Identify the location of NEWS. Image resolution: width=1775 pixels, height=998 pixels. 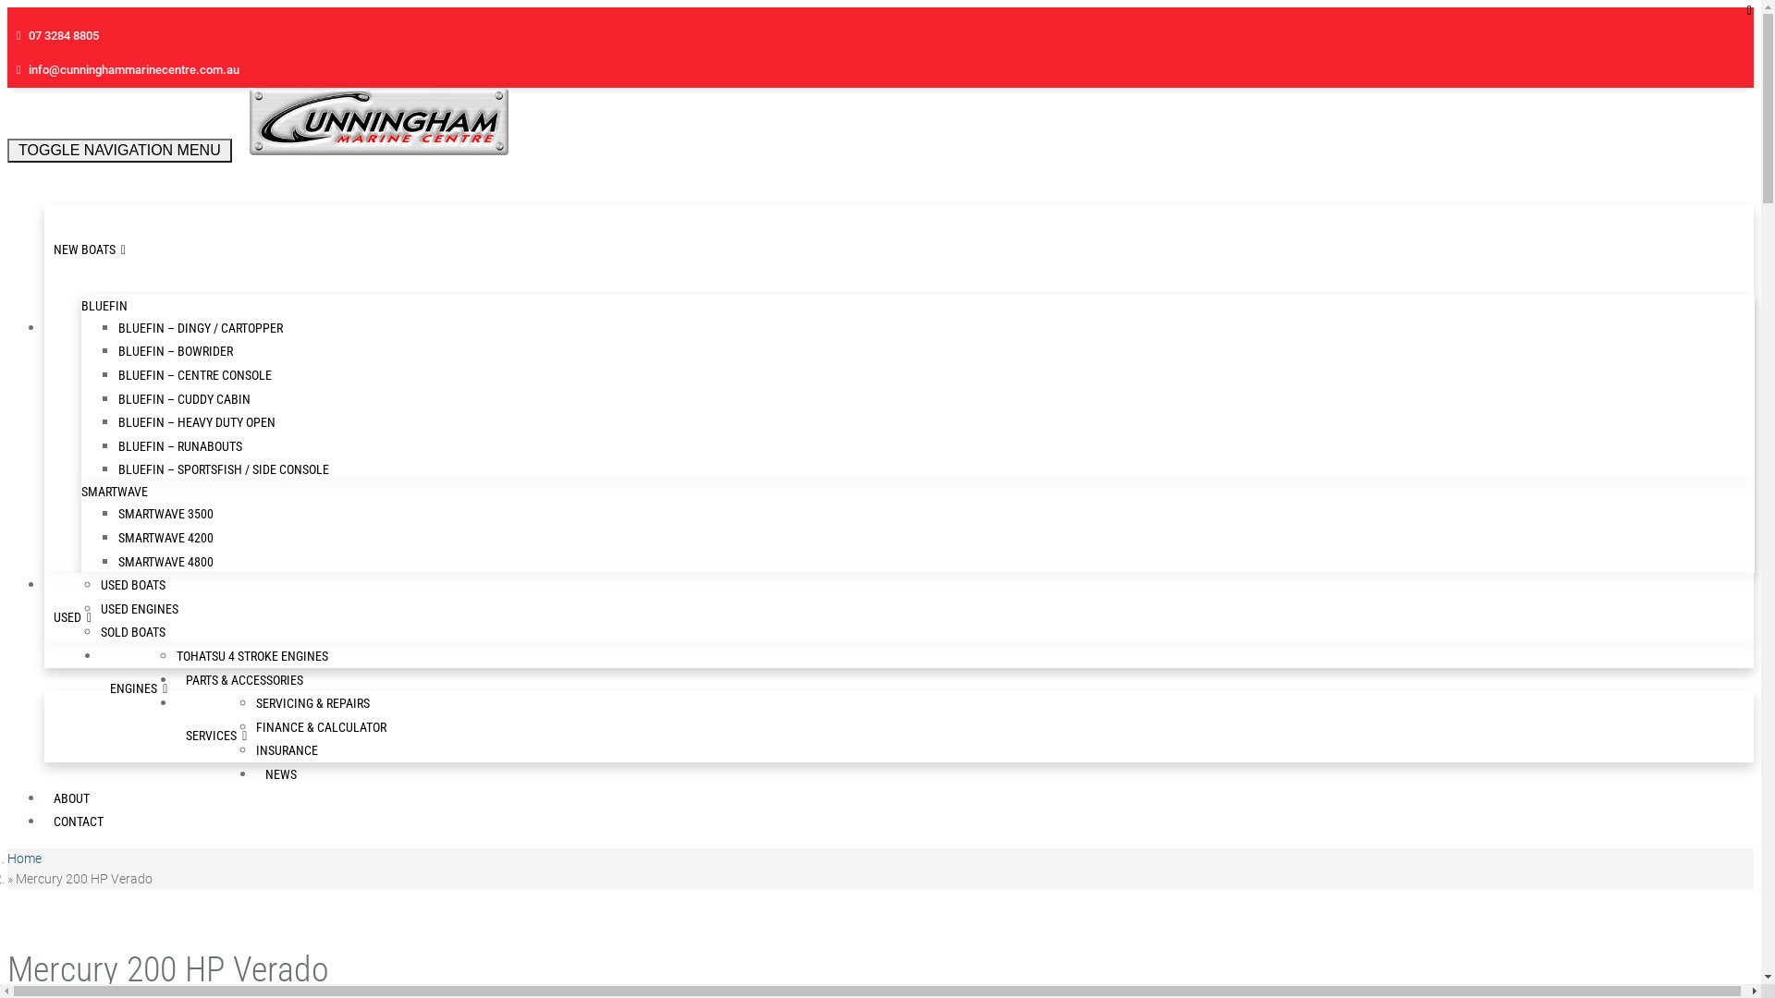
(281, 774).